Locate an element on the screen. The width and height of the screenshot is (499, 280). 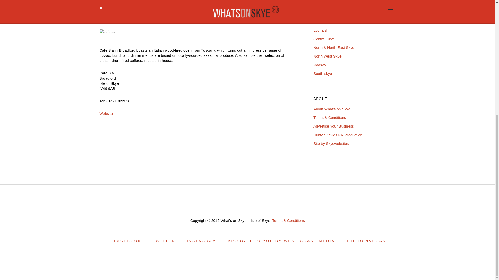
Website is located at coordinates (106, 114).